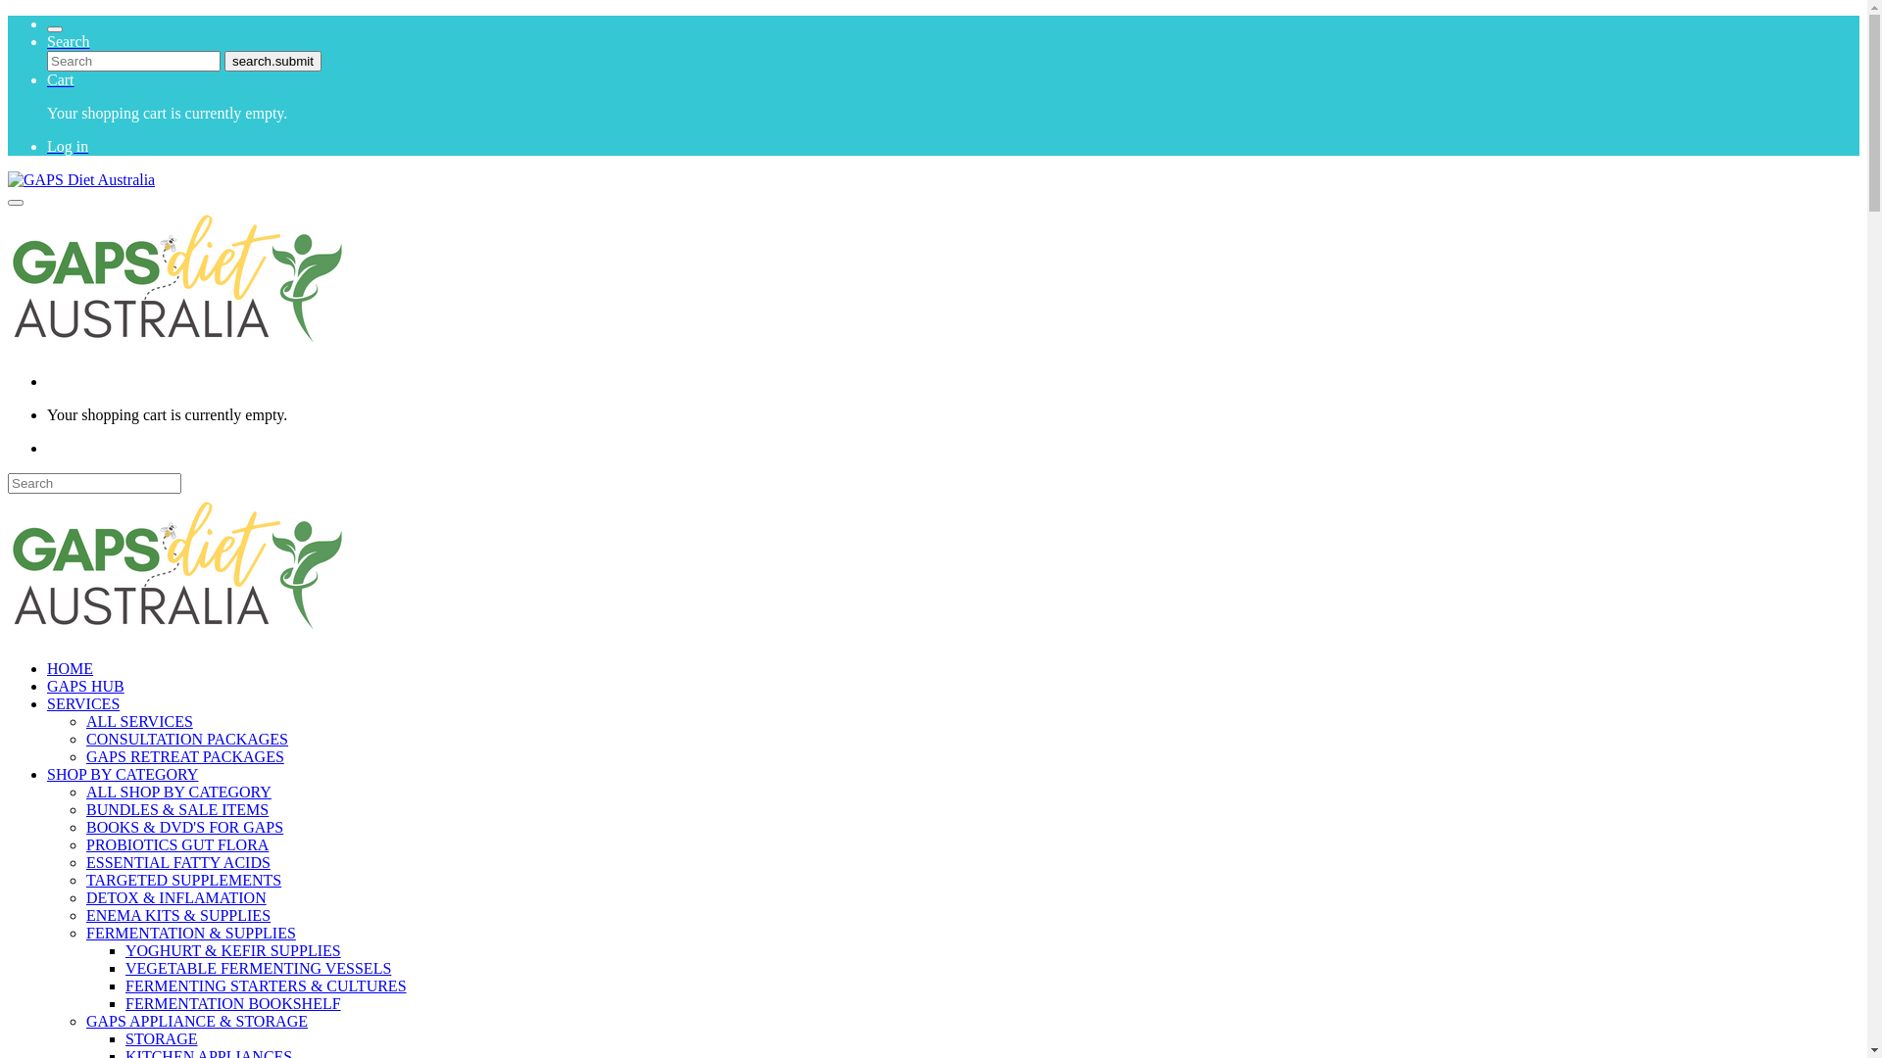  What do you see at coordinates (178, 862) in the screenshot?
I see `ESSENTIAL FATTY ACIDS` at bounding box center [178, 862].